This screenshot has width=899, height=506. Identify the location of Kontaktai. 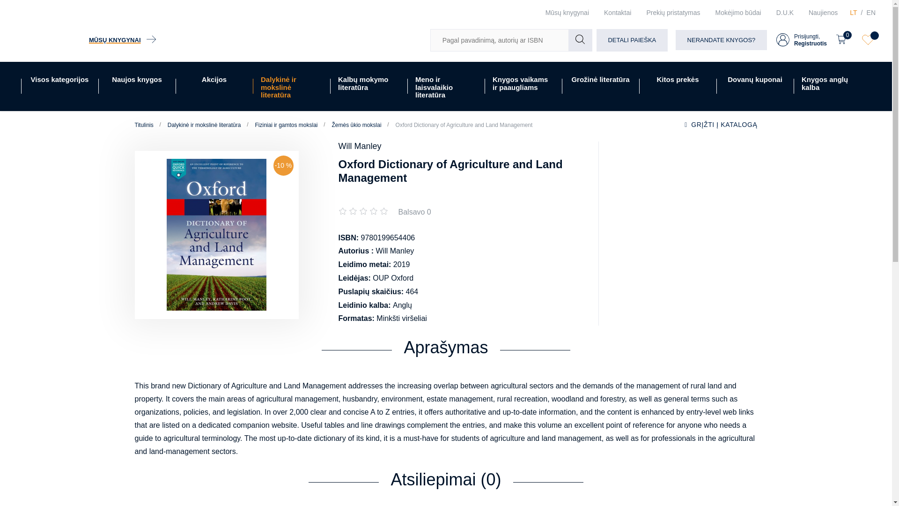
(617, 13).